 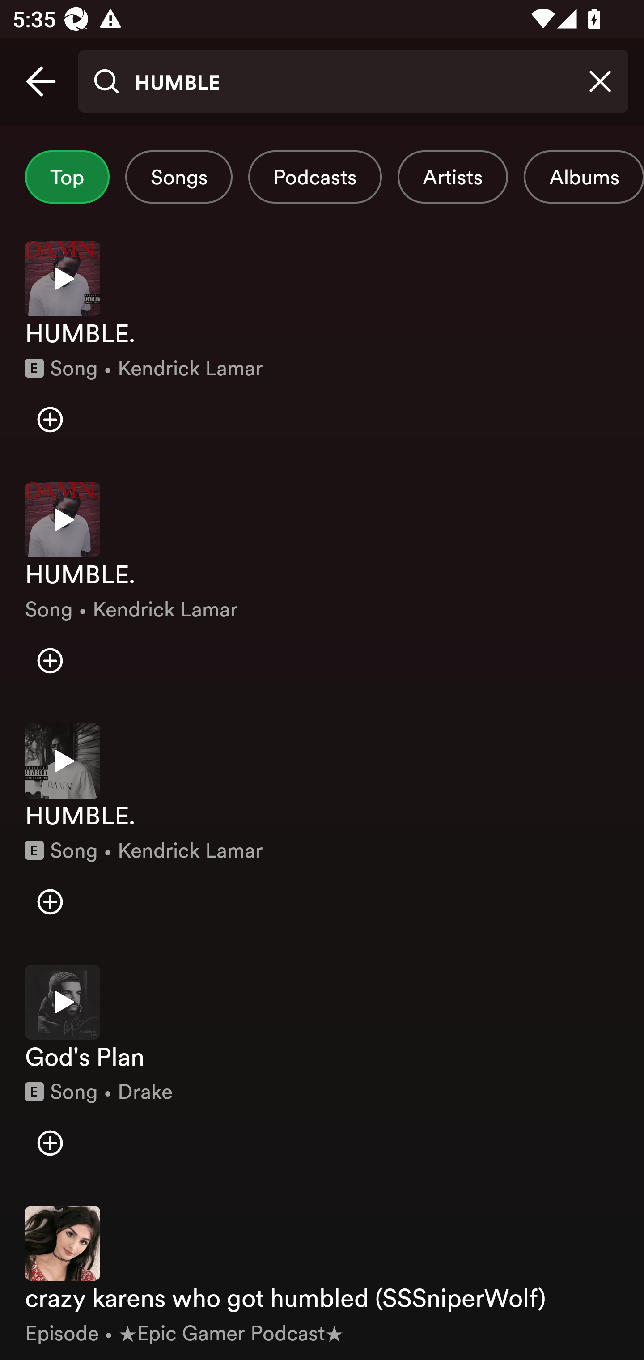 What do you see at coordinates (63, 520) in the screenshot?
I see `Play preview` at bounding box center [63, 520].